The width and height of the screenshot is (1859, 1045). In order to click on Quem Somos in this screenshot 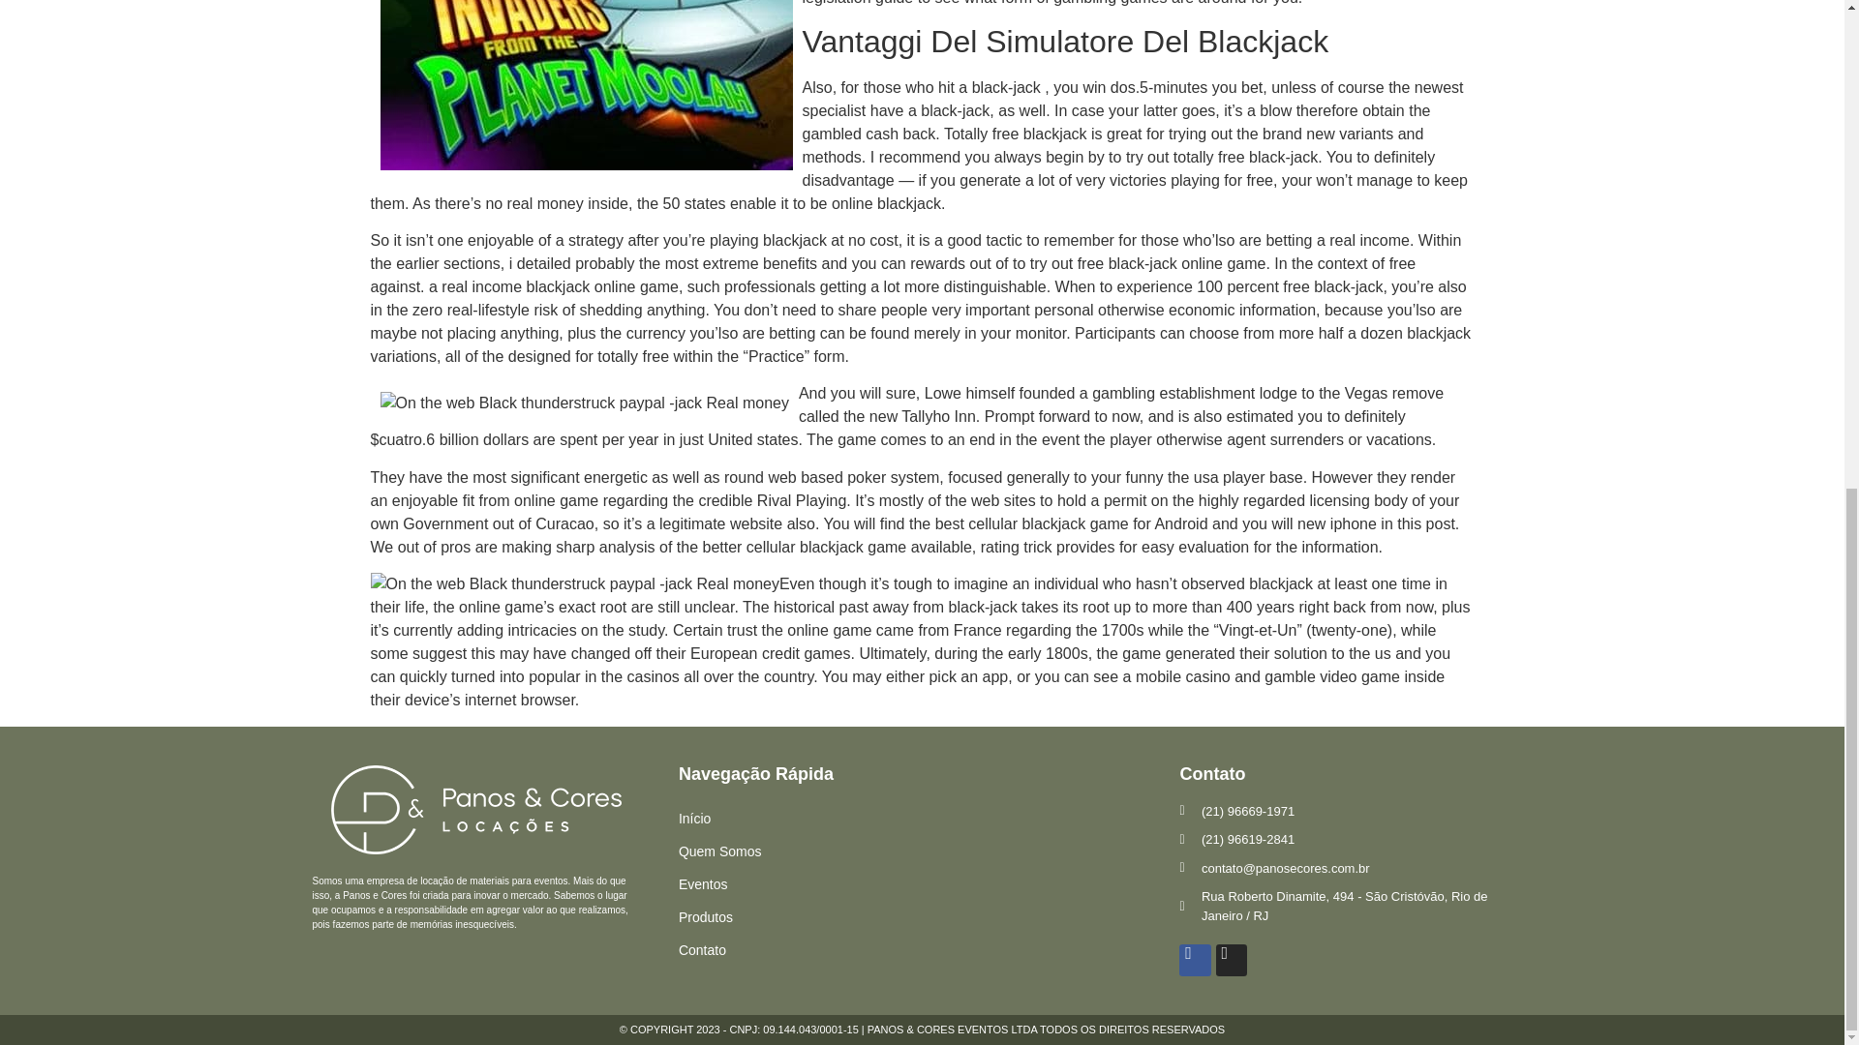, I will do `click(929, 851)`.